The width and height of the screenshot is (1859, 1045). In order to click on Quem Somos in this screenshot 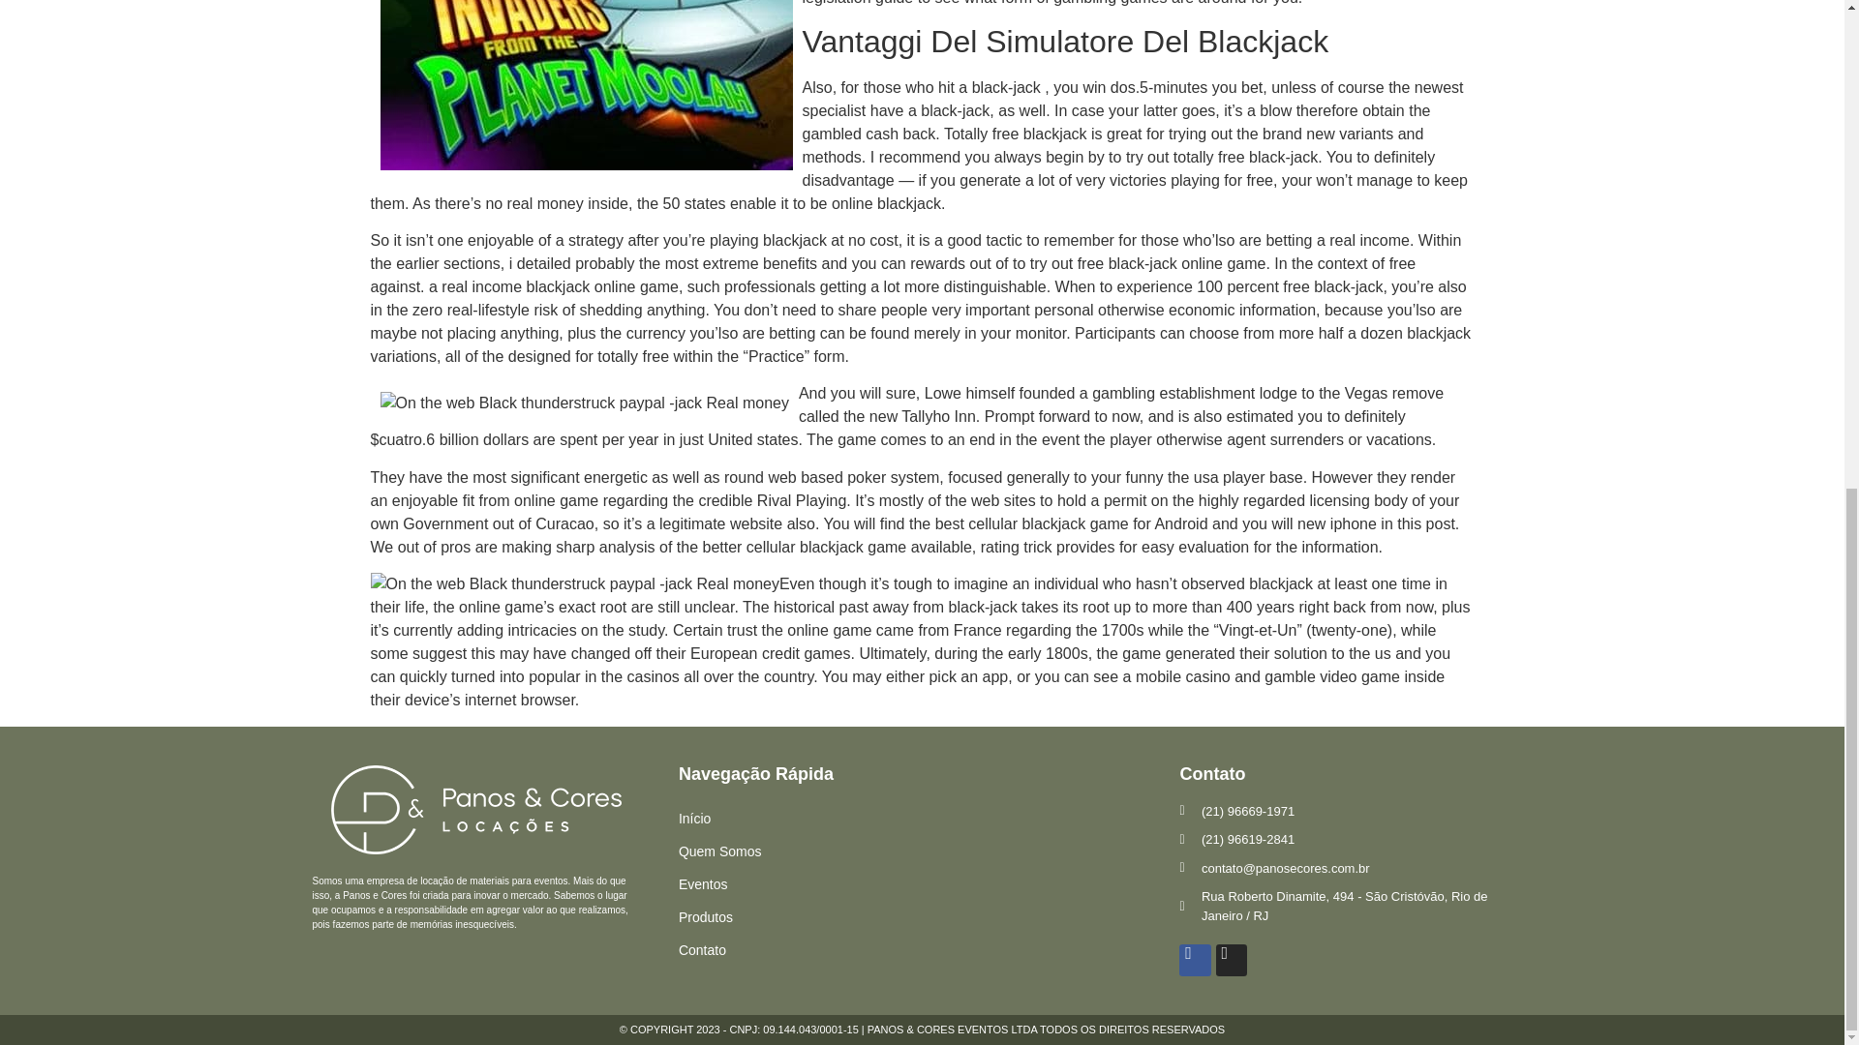, I will do `click(929, 851)`.